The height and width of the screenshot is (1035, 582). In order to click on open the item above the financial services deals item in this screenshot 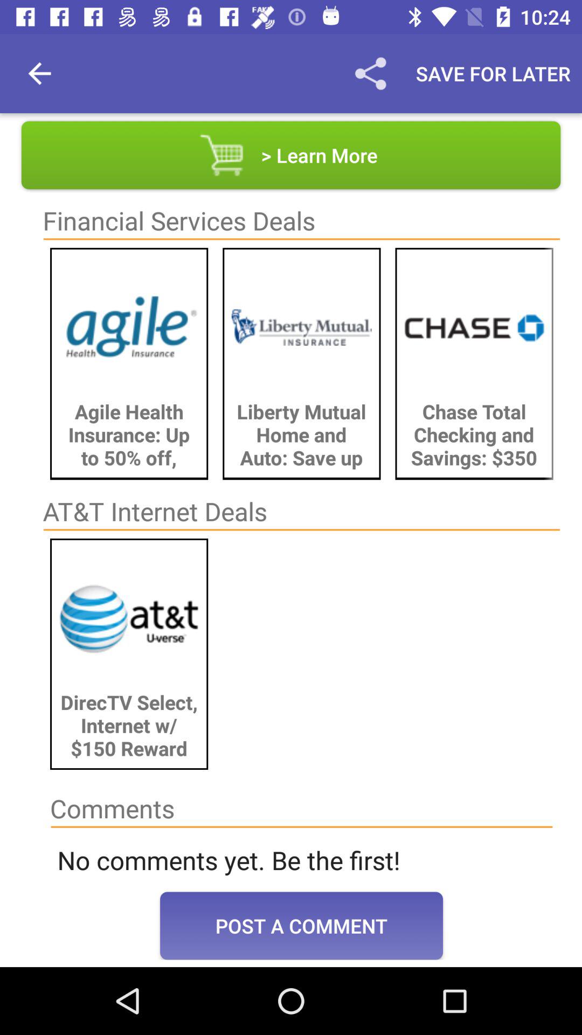, I will do `click(291, 155)`.